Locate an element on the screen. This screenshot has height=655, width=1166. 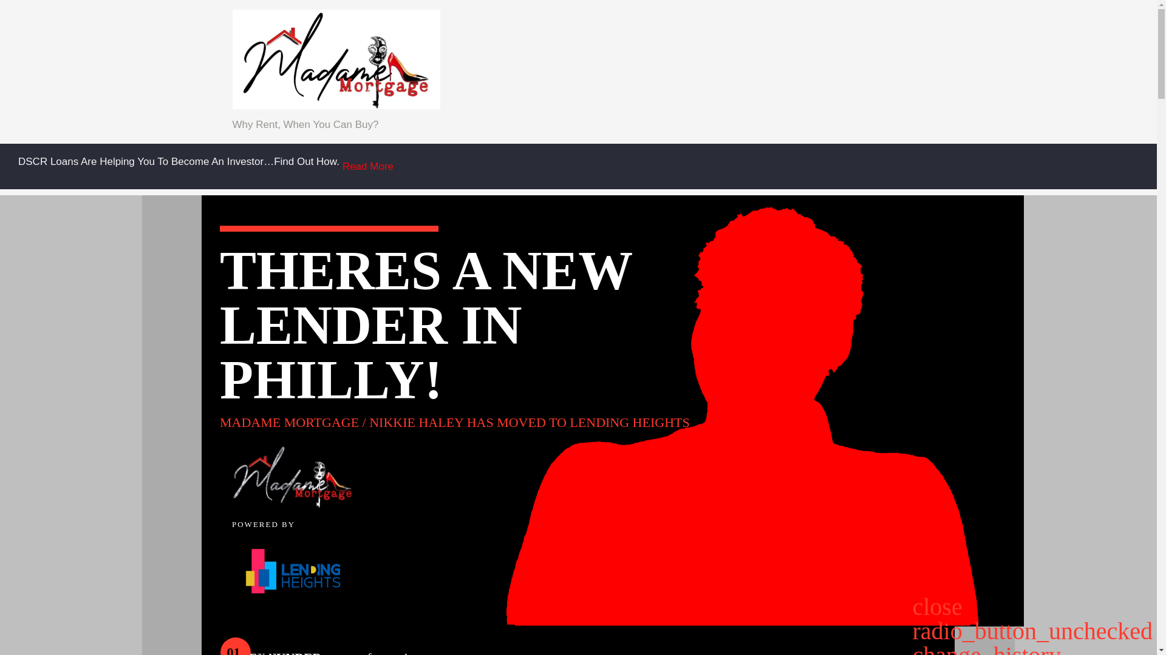
Read More is located at coordinates (368, 166).